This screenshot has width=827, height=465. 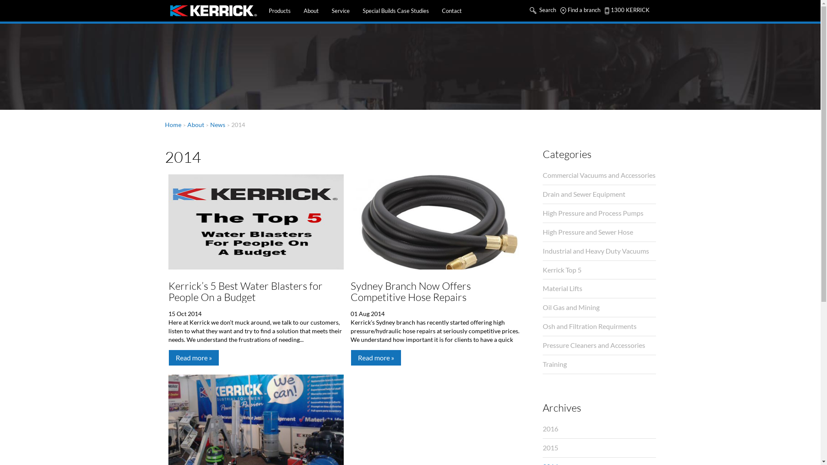 What do you see at coordinates (543, 10) in the screenshot?
I see ` Search` at bounding box center [543, 10].